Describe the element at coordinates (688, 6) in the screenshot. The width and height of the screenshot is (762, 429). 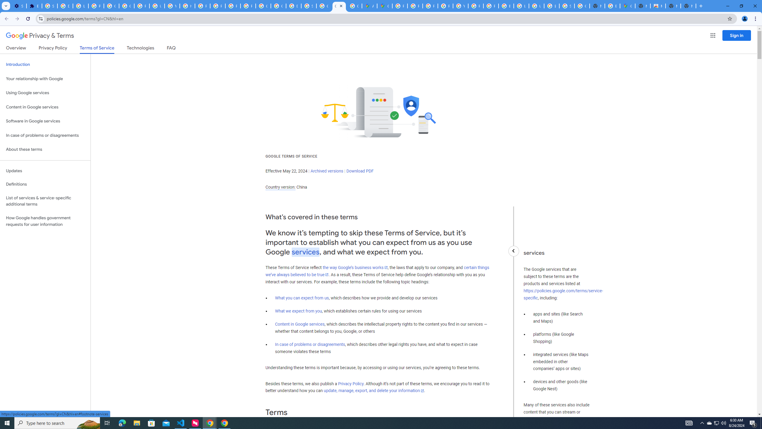
I see `New Tab` at that location.